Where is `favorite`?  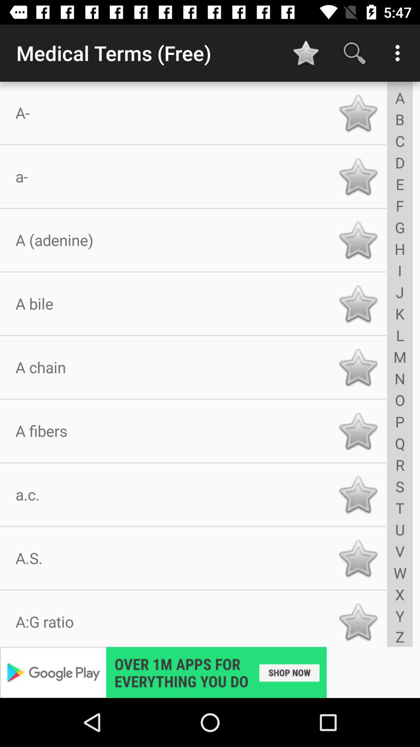
favorite is located at coordinates (358, 431).